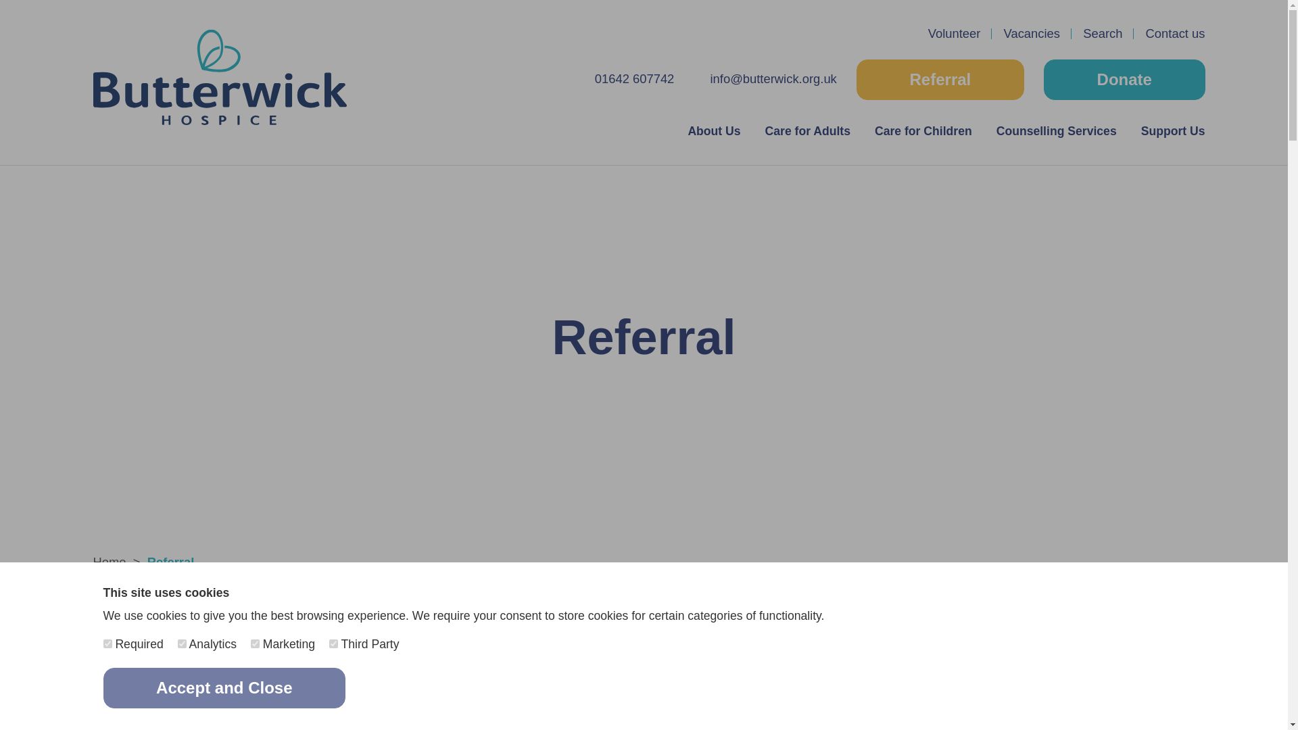 This screenshot has height=730, width=1298. What do you see at coordinates (1056, 131) in the screenshot?
I see `Counselling Services` at bounding box center [1056, 131].